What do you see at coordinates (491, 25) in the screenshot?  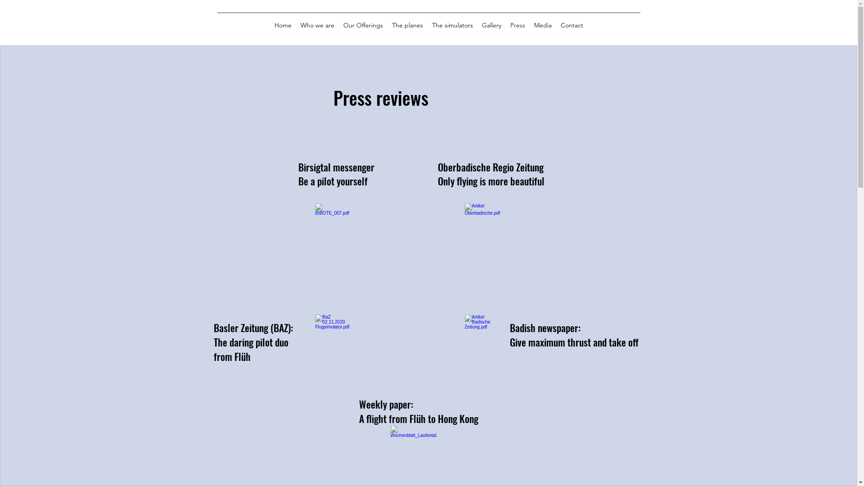 I see `Gallery` at bounding box center [491, 25].